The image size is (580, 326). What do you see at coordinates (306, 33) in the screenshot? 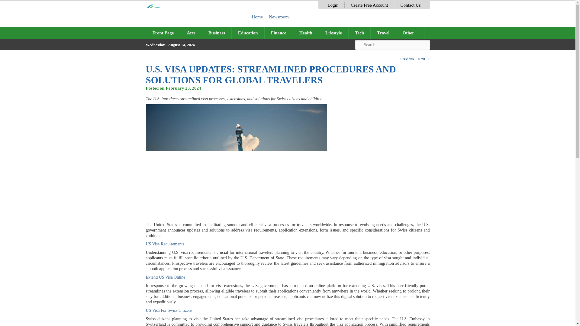
I see `Health` at bounding box center [306, 33].